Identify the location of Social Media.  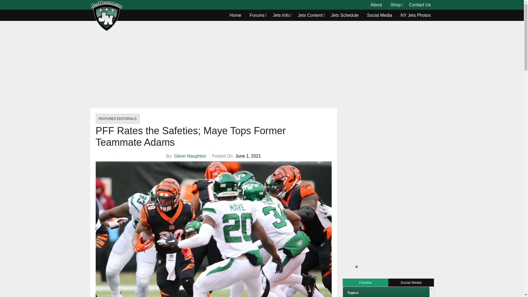
(380, 15).